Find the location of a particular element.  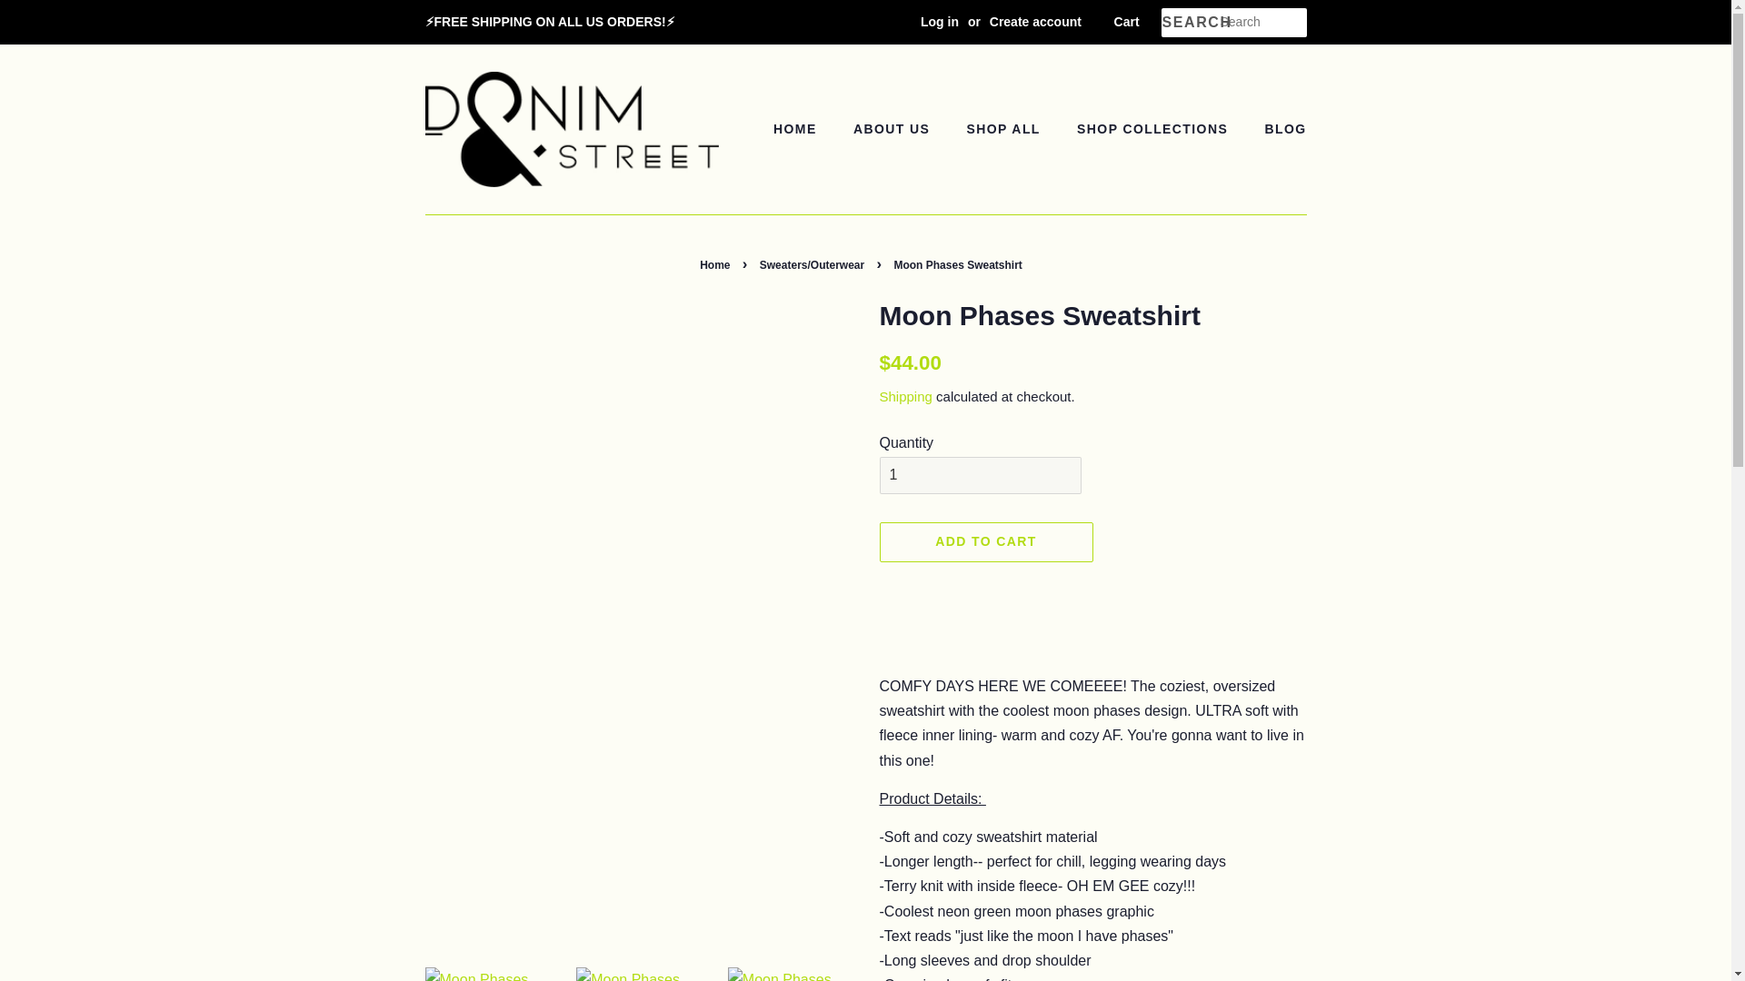

ABOUT US is located at coordinates (892, 130).